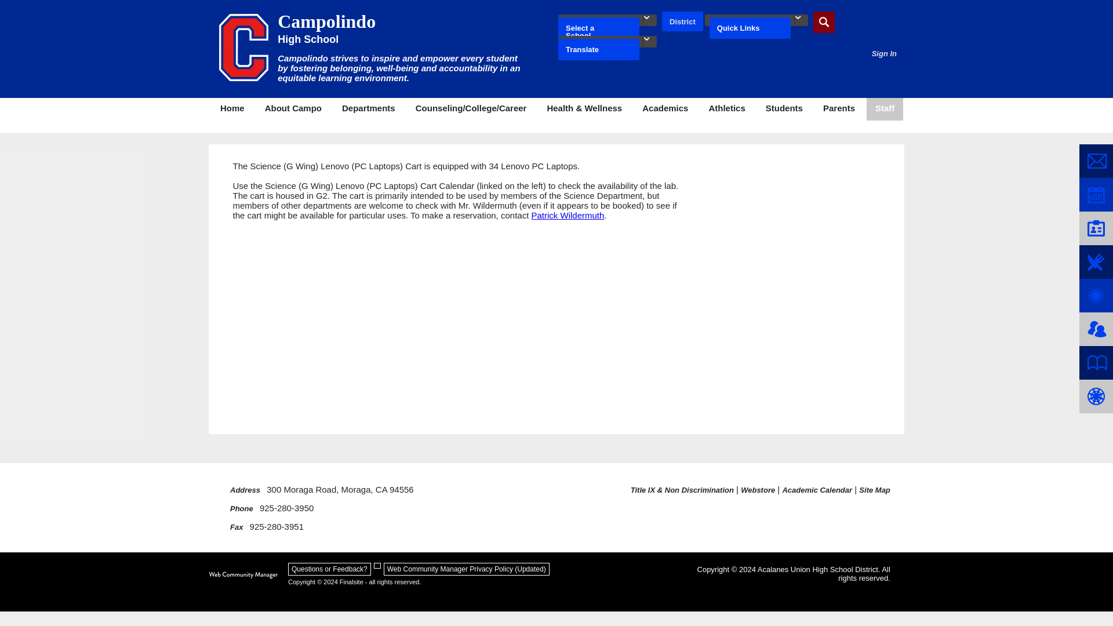  What do you see at coordinates (232, 109) in the screenshot?
I see `Home` at bounding box center [232, 109].